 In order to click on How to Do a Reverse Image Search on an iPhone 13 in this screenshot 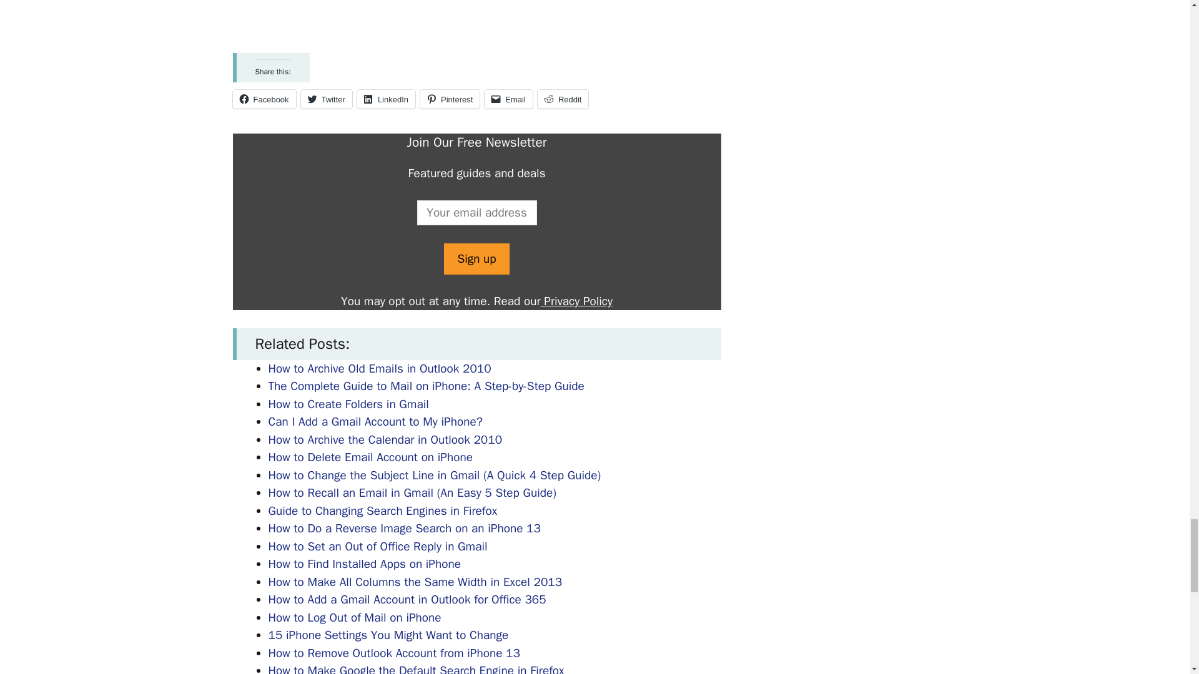, I will do `click(405, 528)`.